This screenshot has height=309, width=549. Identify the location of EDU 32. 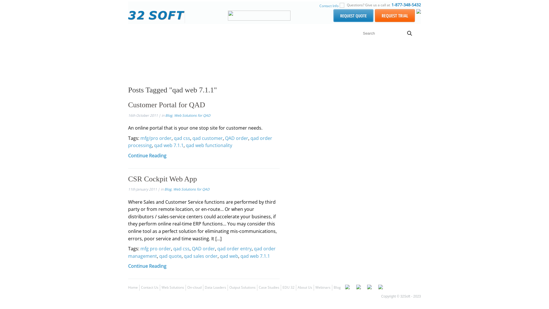
(265, 33).